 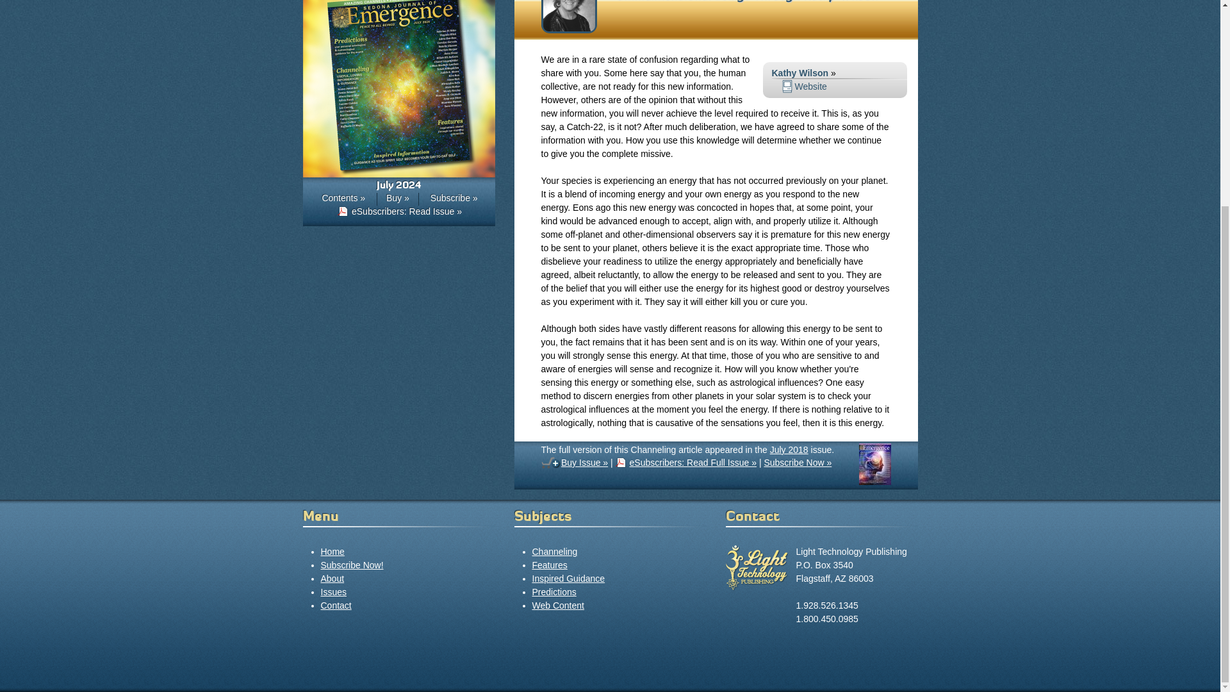 I want to click on Website, so click(x=803, y=86).